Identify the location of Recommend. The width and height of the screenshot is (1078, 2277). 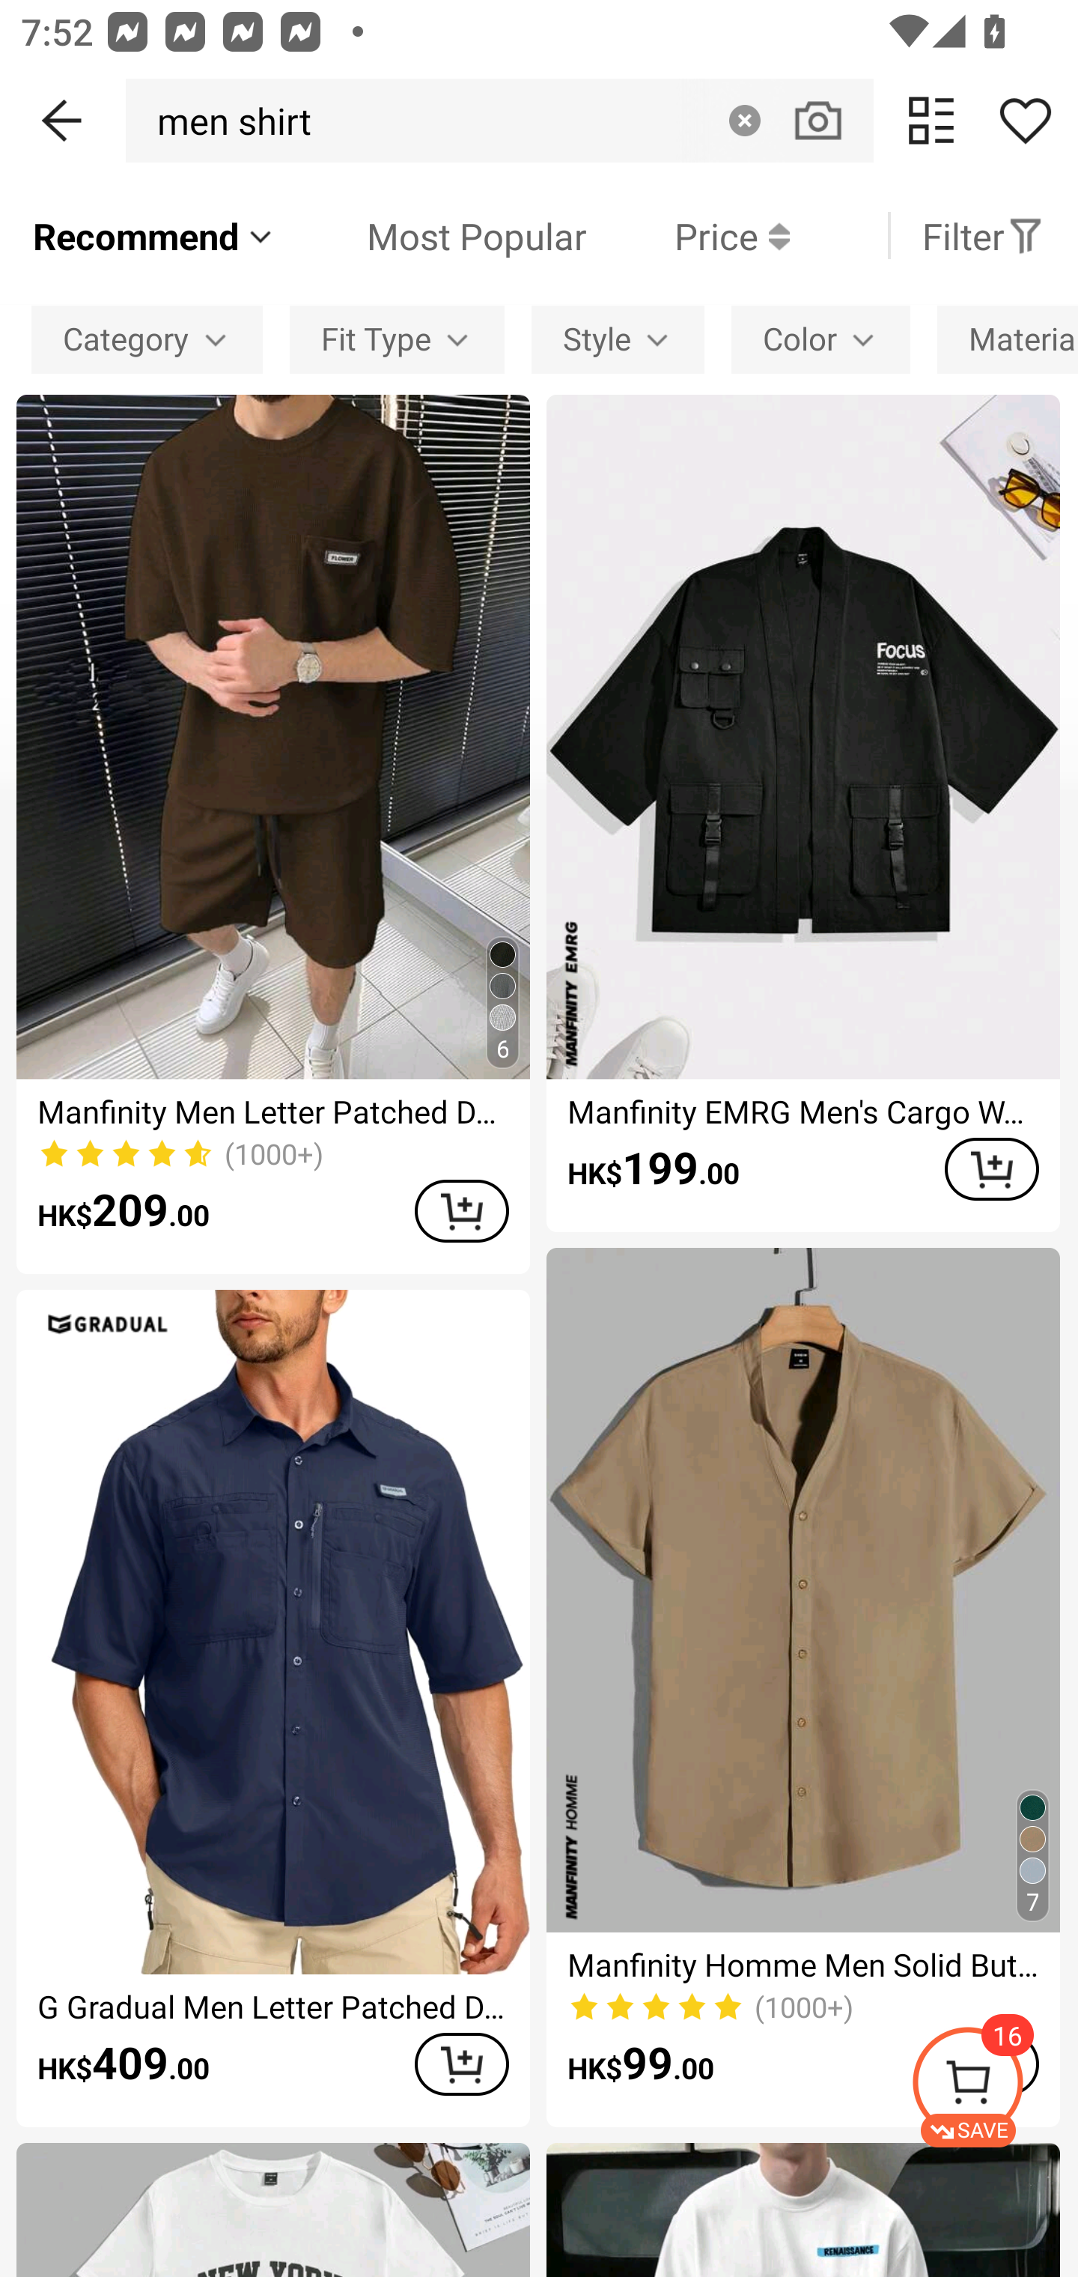
(154, 235).